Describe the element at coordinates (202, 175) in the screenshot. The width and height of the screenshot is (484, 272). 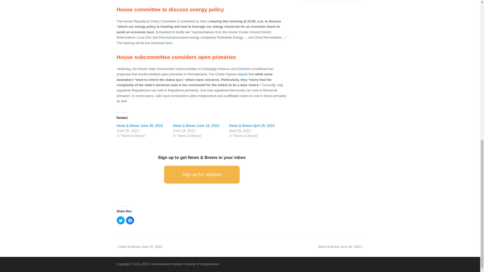
I see `Sign up for updates` at that location.